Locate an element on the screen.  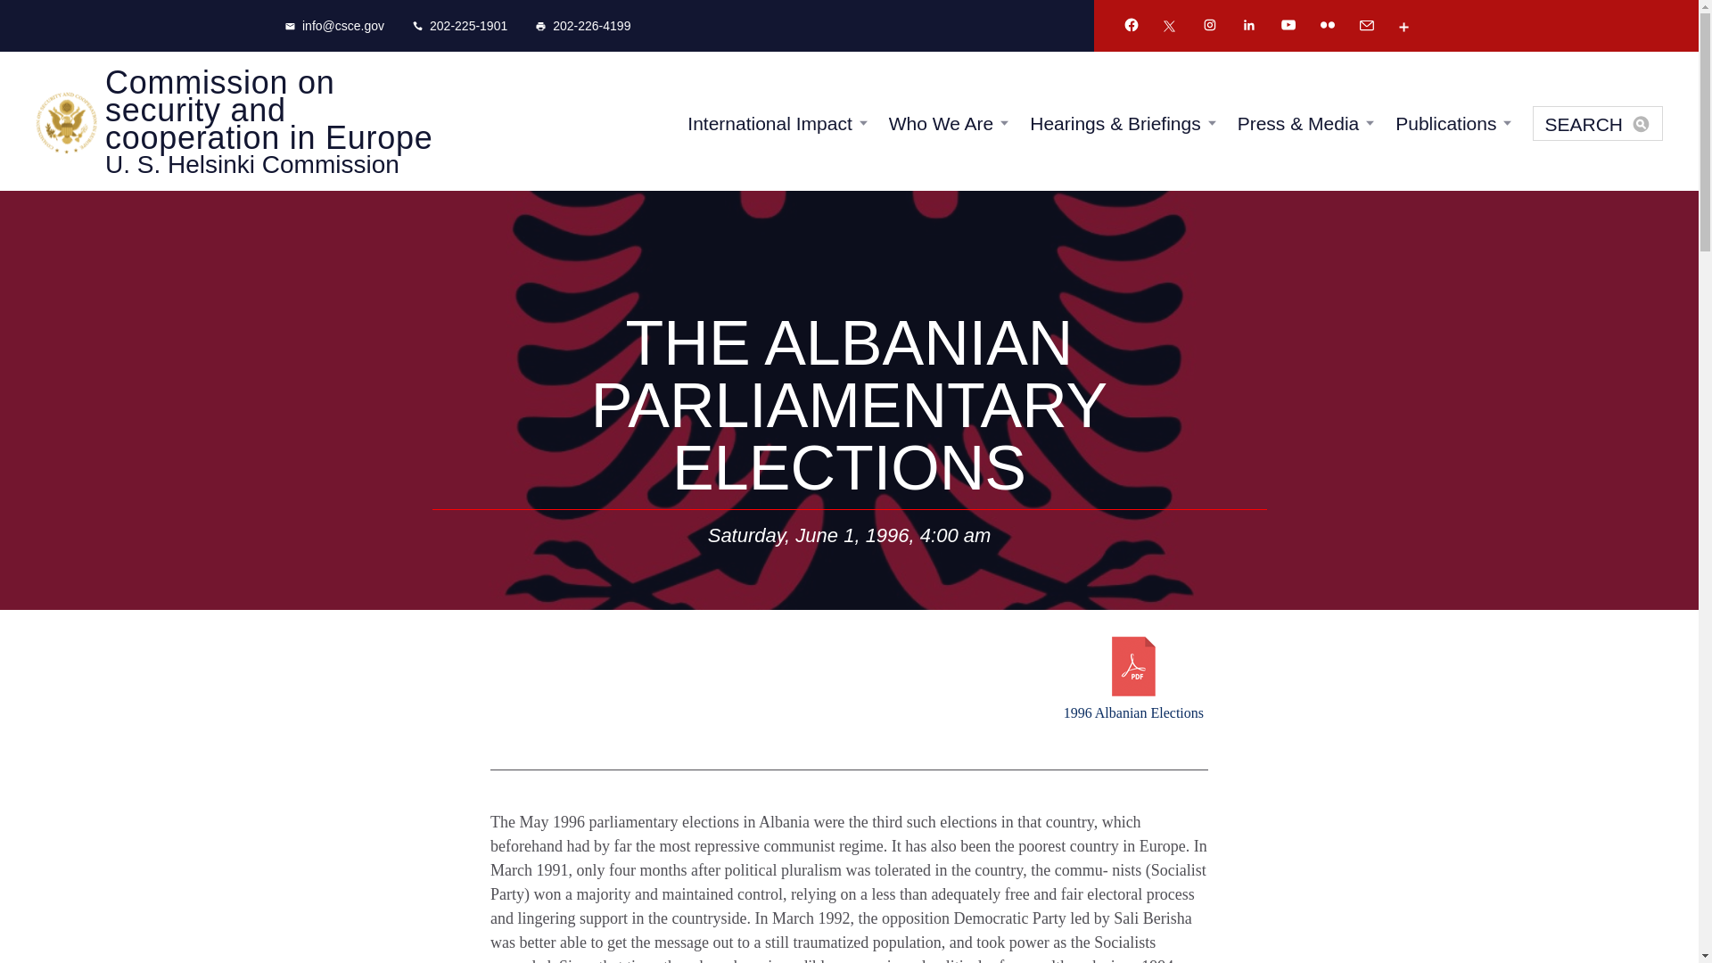
International Impact is located at coordinates (769, 123).